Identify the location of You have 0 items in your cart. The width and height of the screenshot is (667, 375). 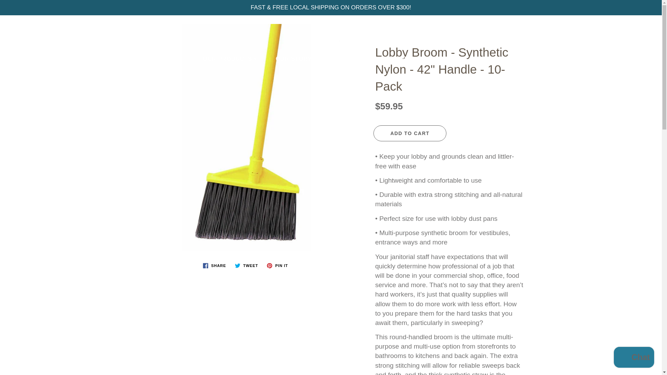
(650, 27).